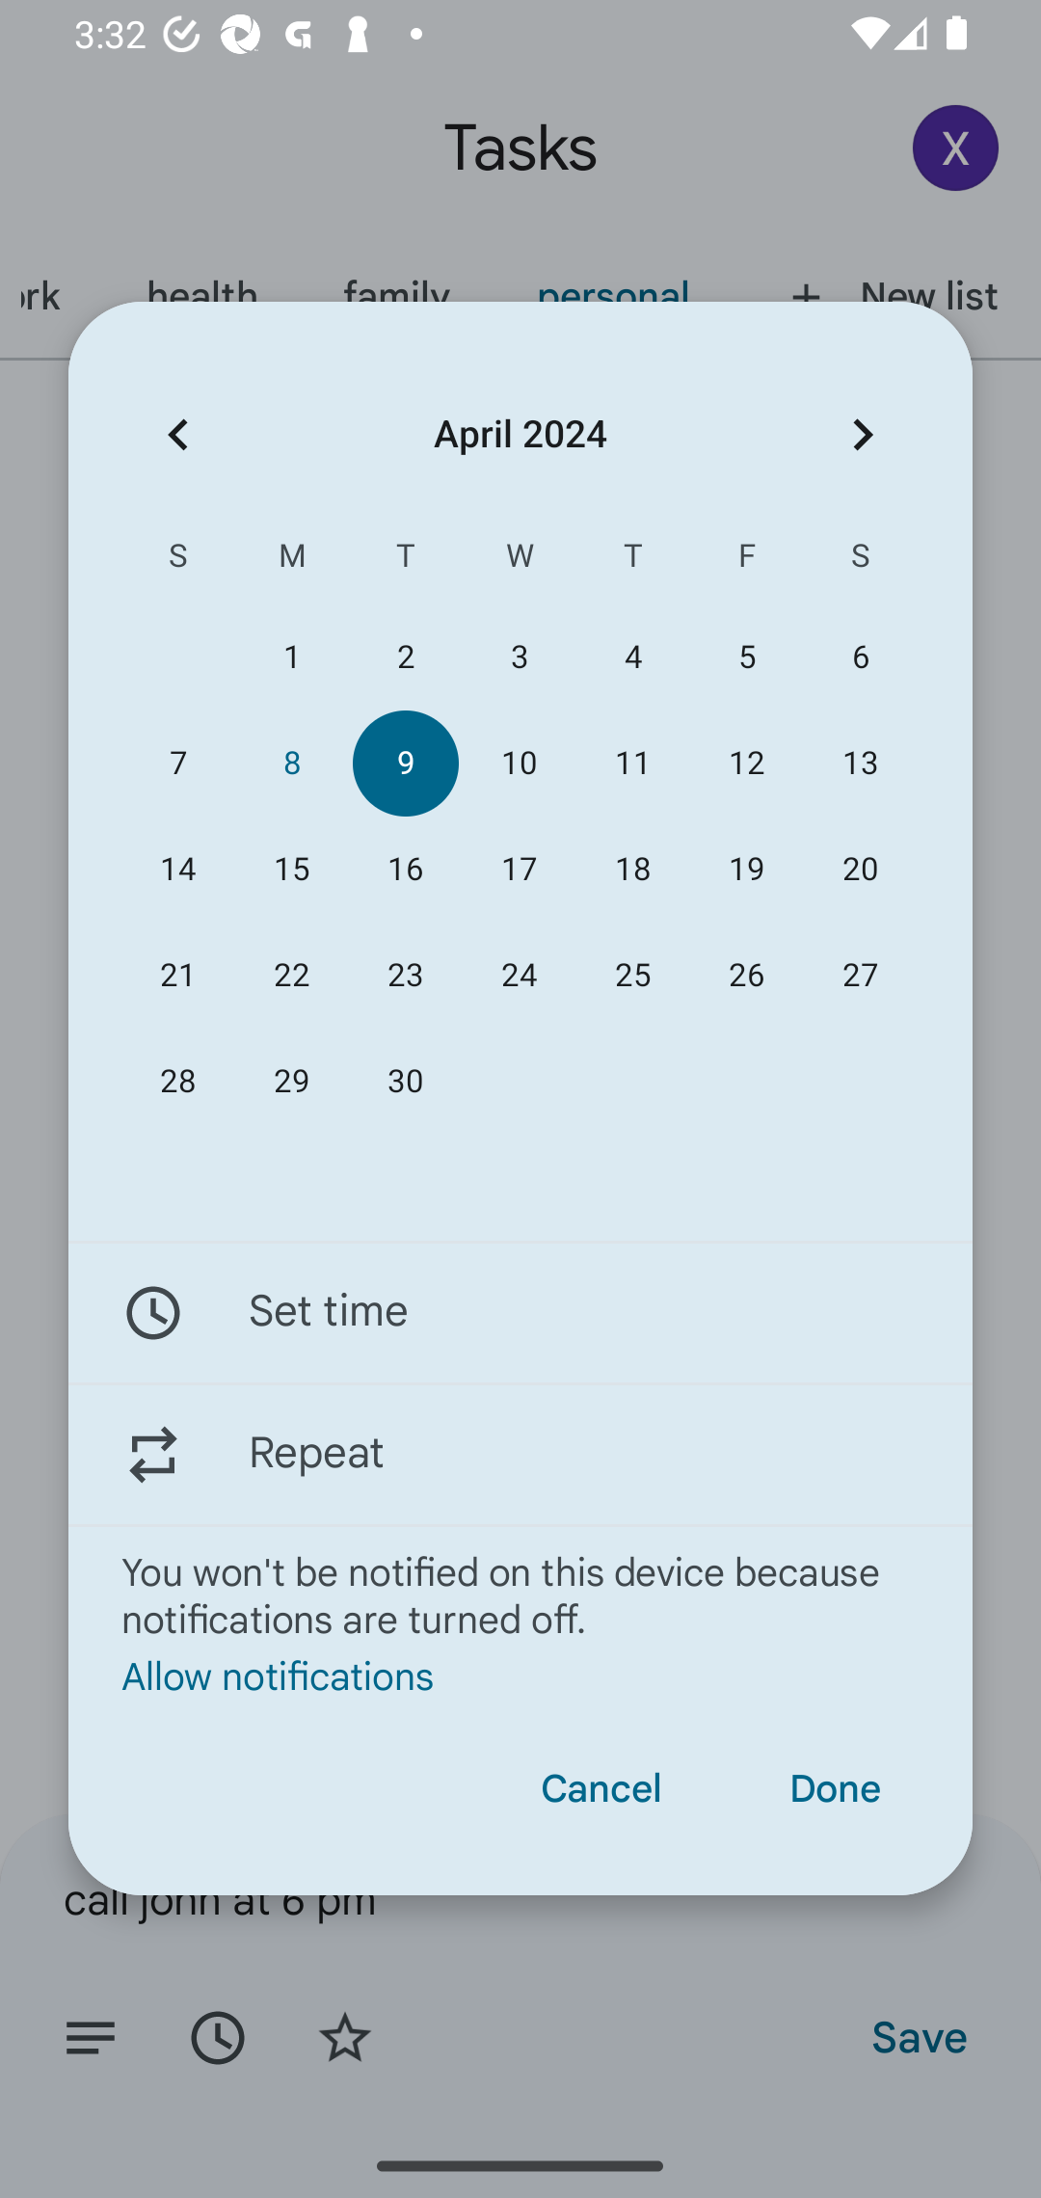  Describe the element at coordinates (405, 1082) in the screenshot. I see `30 30 April 2024` at that location.